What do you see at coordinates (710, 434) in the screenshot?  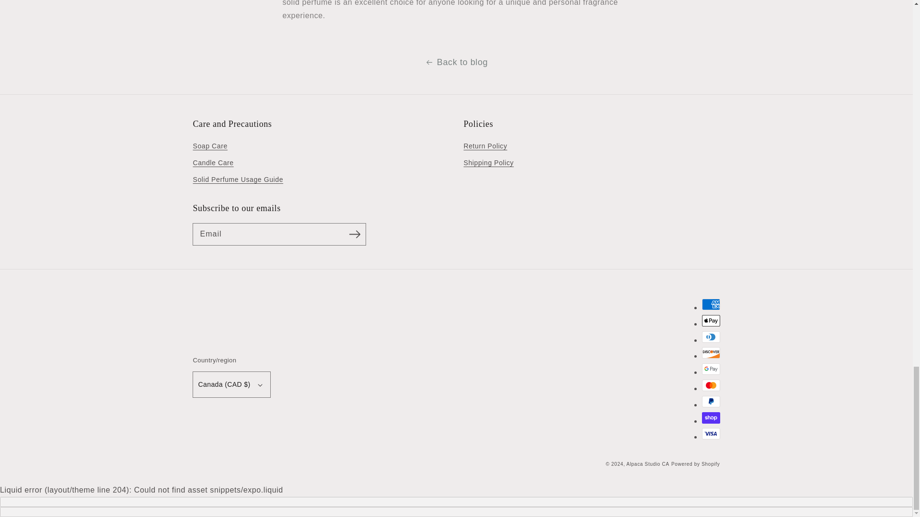 I see `Visa` at bounding box center [710, 434].